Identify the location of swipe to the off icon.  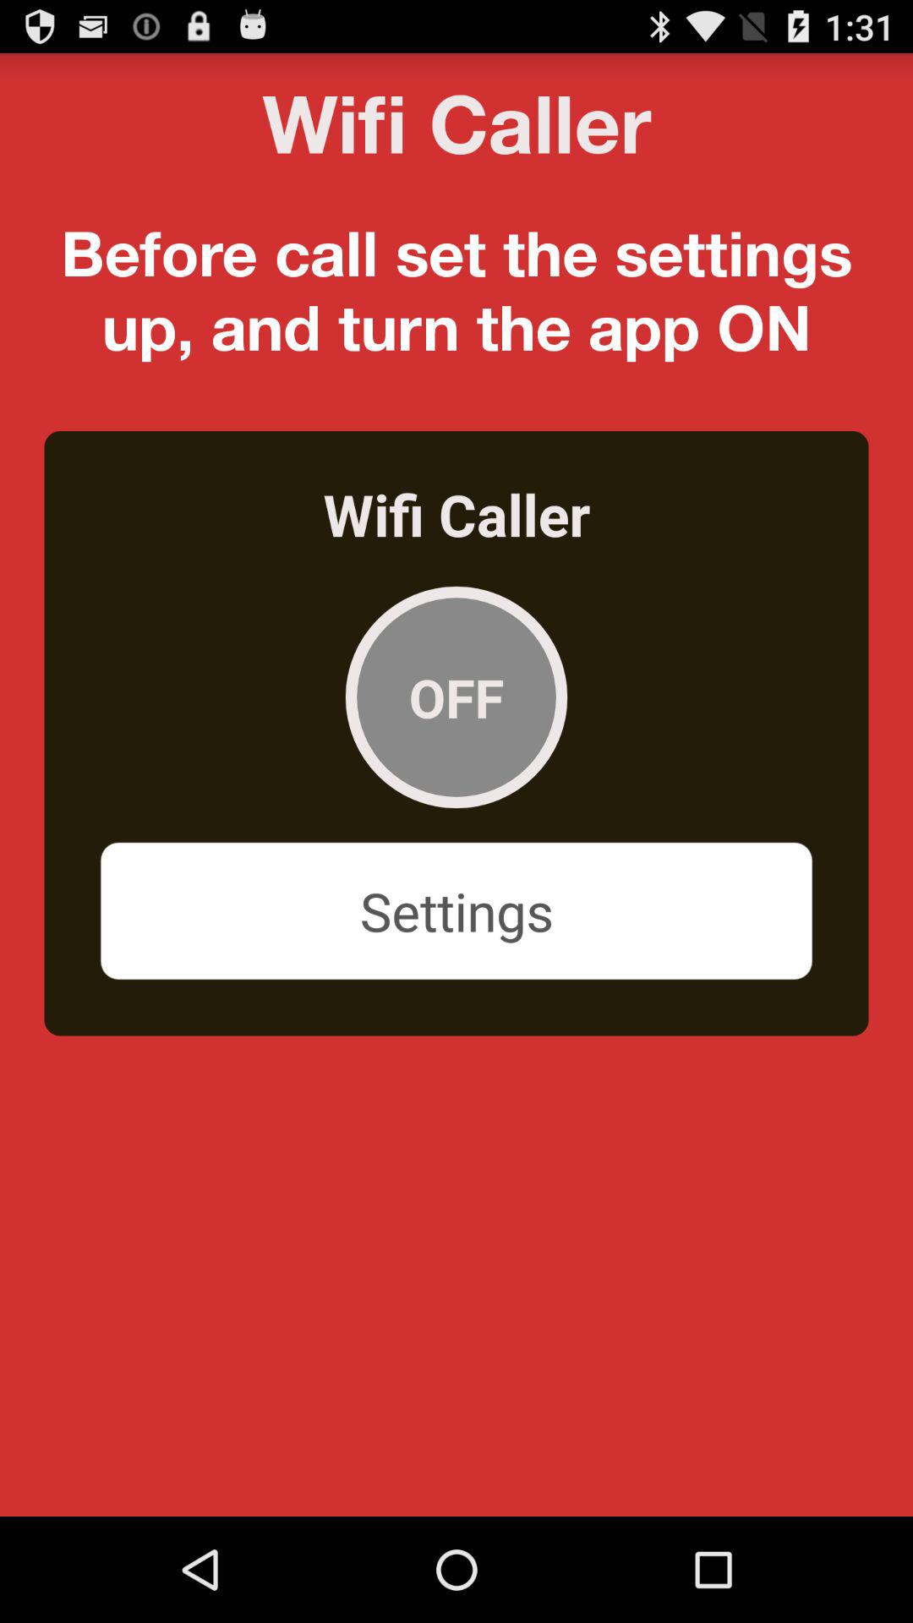
(456, 697).